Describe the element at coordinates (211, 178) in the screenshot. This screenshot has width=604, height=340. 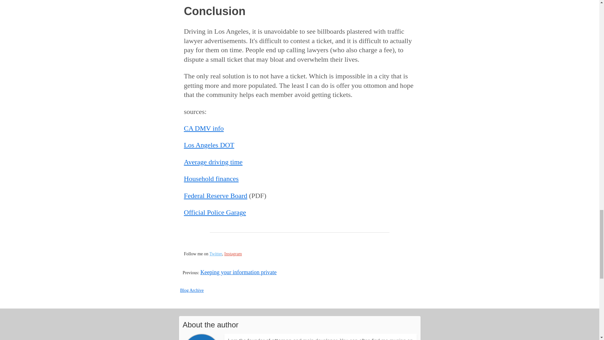
I see `Household finances` at that location.